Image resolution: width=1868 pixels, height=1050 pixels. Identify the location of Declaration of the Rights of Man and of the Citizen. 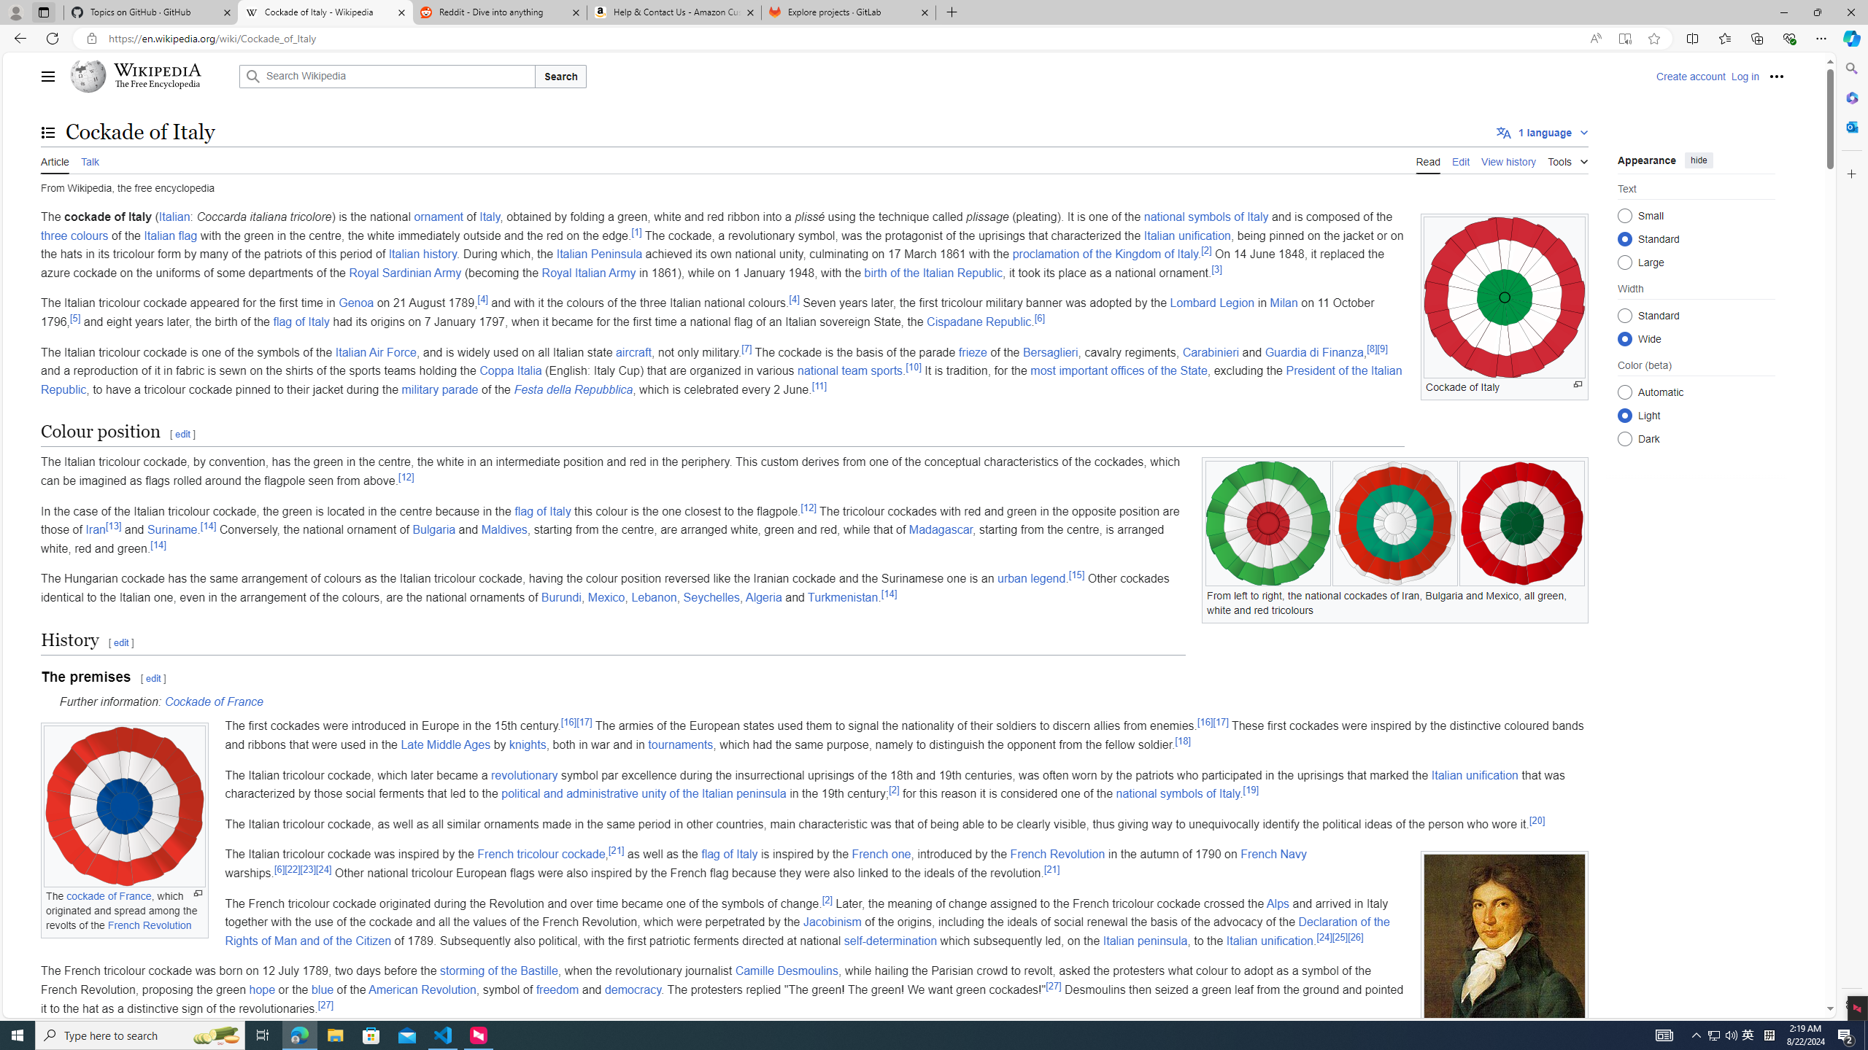
(807, 930).